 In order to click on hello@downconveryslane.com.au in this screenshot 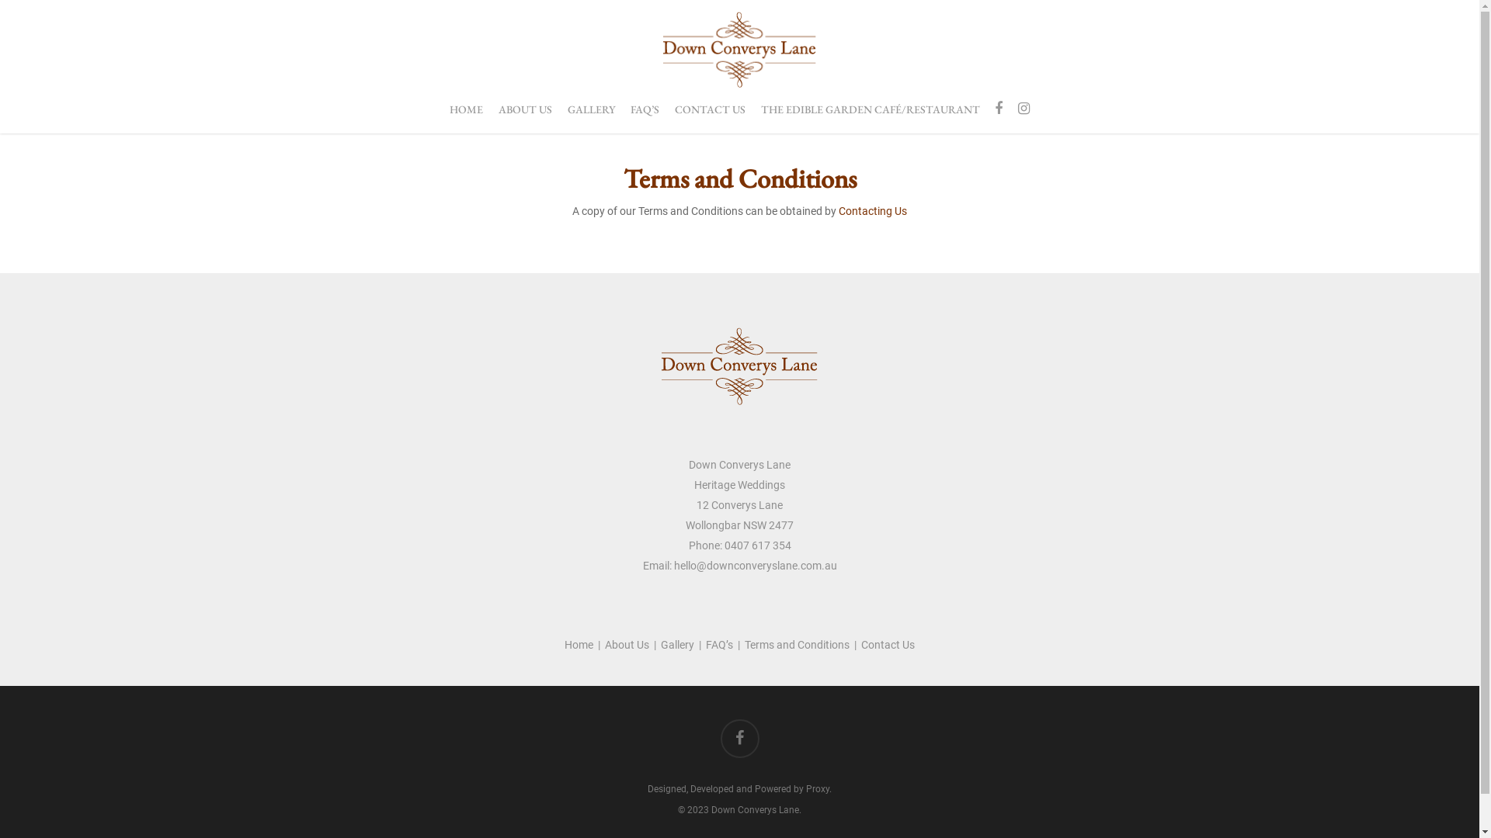, I will do `click(756, 566)`.